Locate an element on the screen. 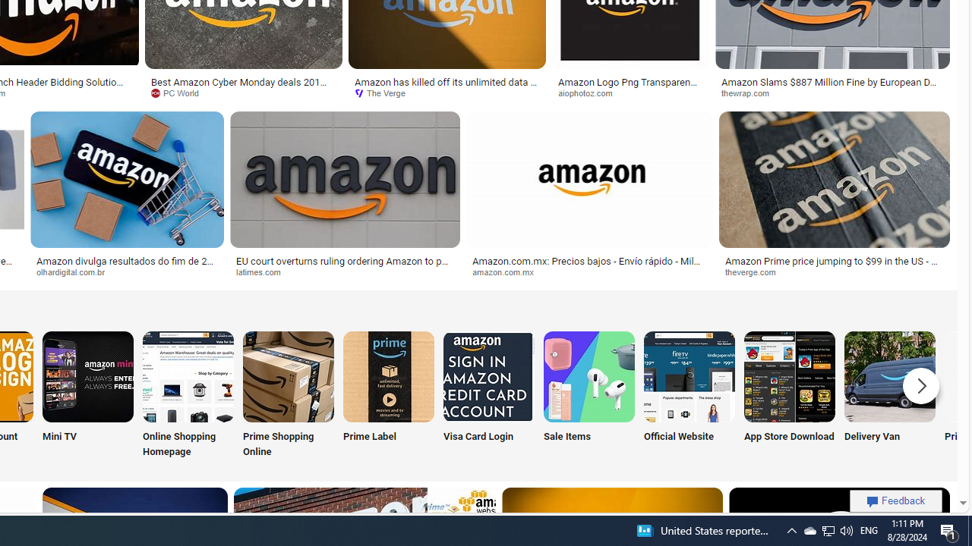 This screenshot has width=972, height=546. PC World is located at coordinates (180, 93).